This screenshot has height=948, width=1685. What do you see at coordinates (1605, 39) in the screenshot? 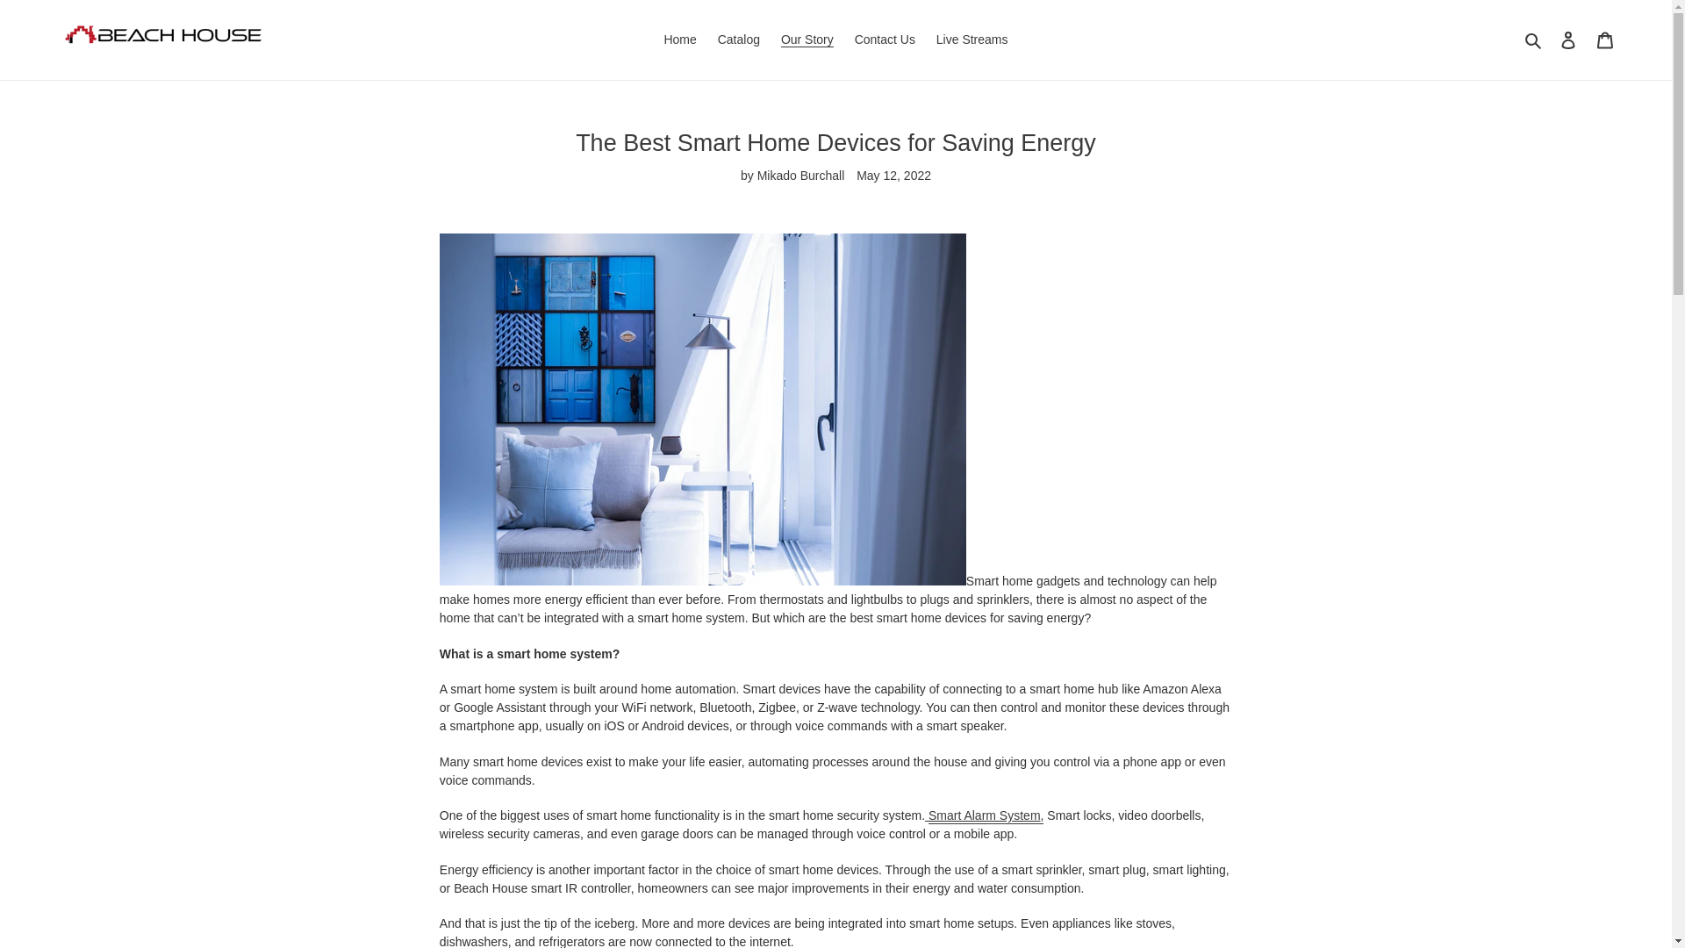
I see `Cart` at bounding box center [1605, 39].